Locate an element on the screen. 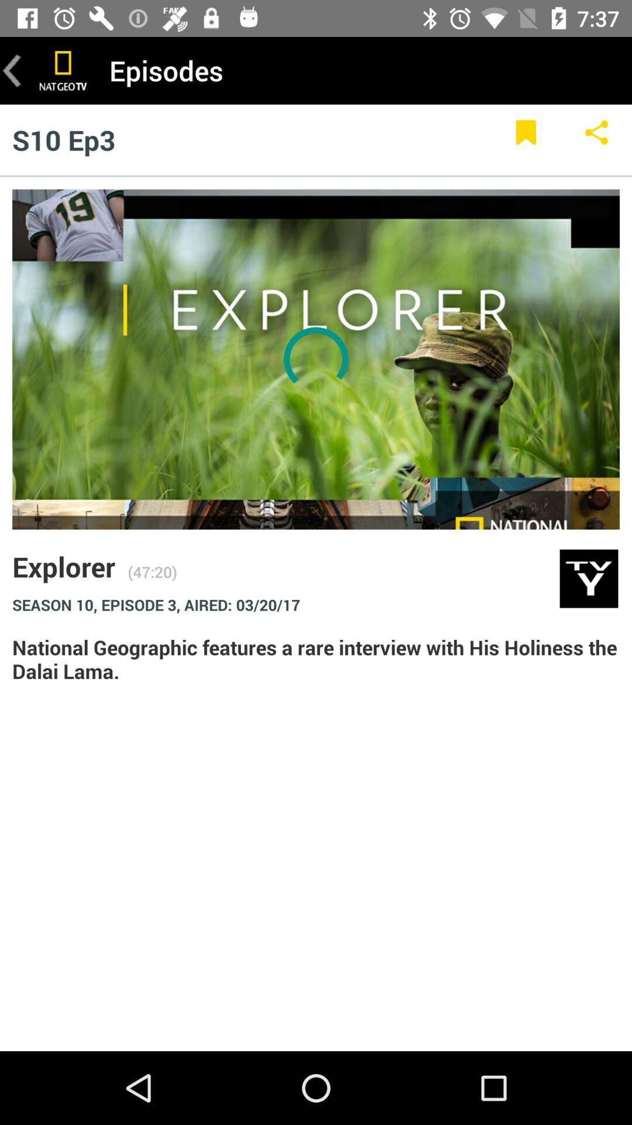 Image resolution: width=632 pixels, height=1125 pixels. click item below episodes icon is located at coordinates (597, 139).